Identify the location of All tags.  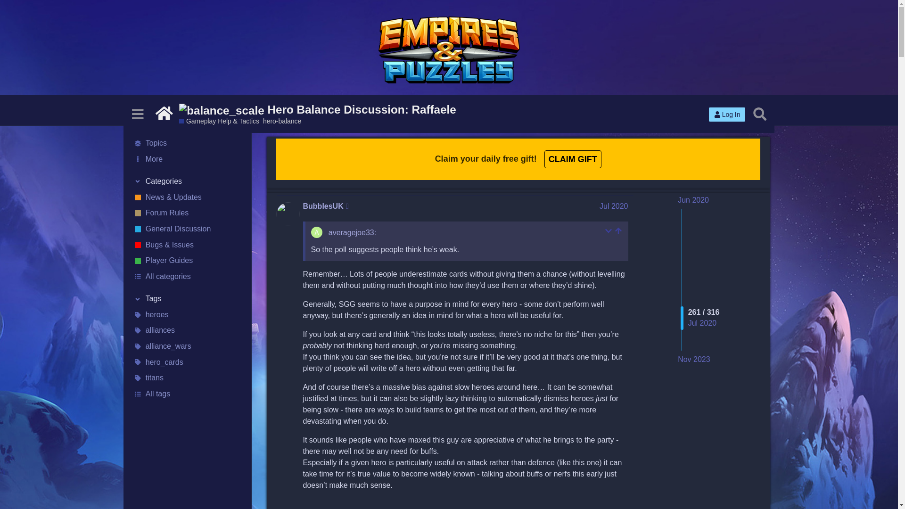
(187, 394).